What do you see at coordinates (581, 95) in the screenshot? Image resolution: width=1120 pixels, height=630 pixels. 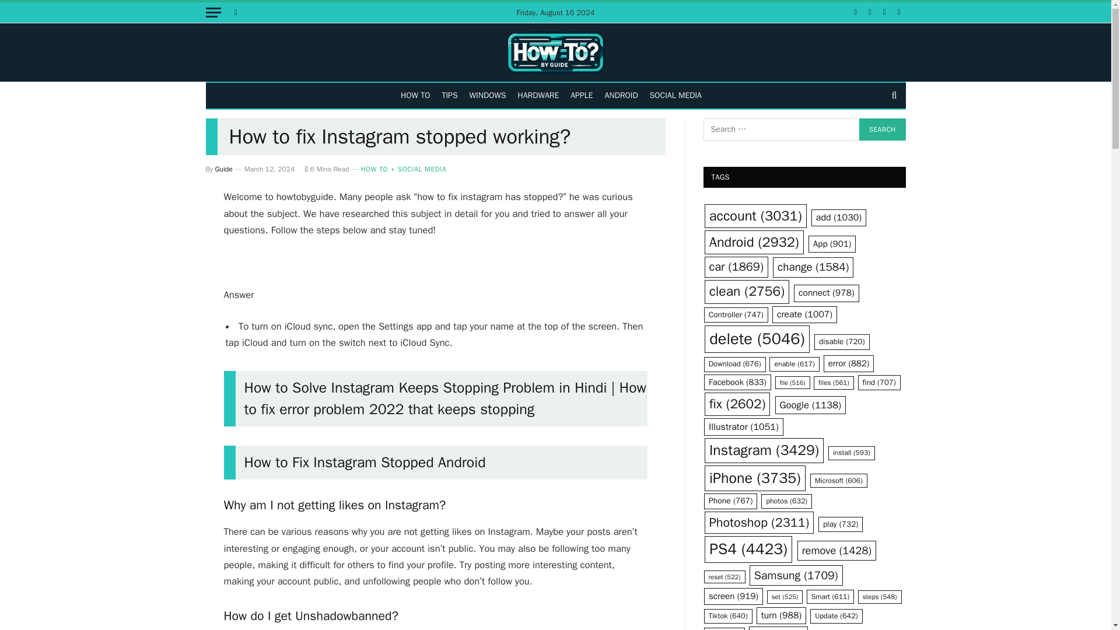 I see `APPLE` at bounding box center [581, 95].